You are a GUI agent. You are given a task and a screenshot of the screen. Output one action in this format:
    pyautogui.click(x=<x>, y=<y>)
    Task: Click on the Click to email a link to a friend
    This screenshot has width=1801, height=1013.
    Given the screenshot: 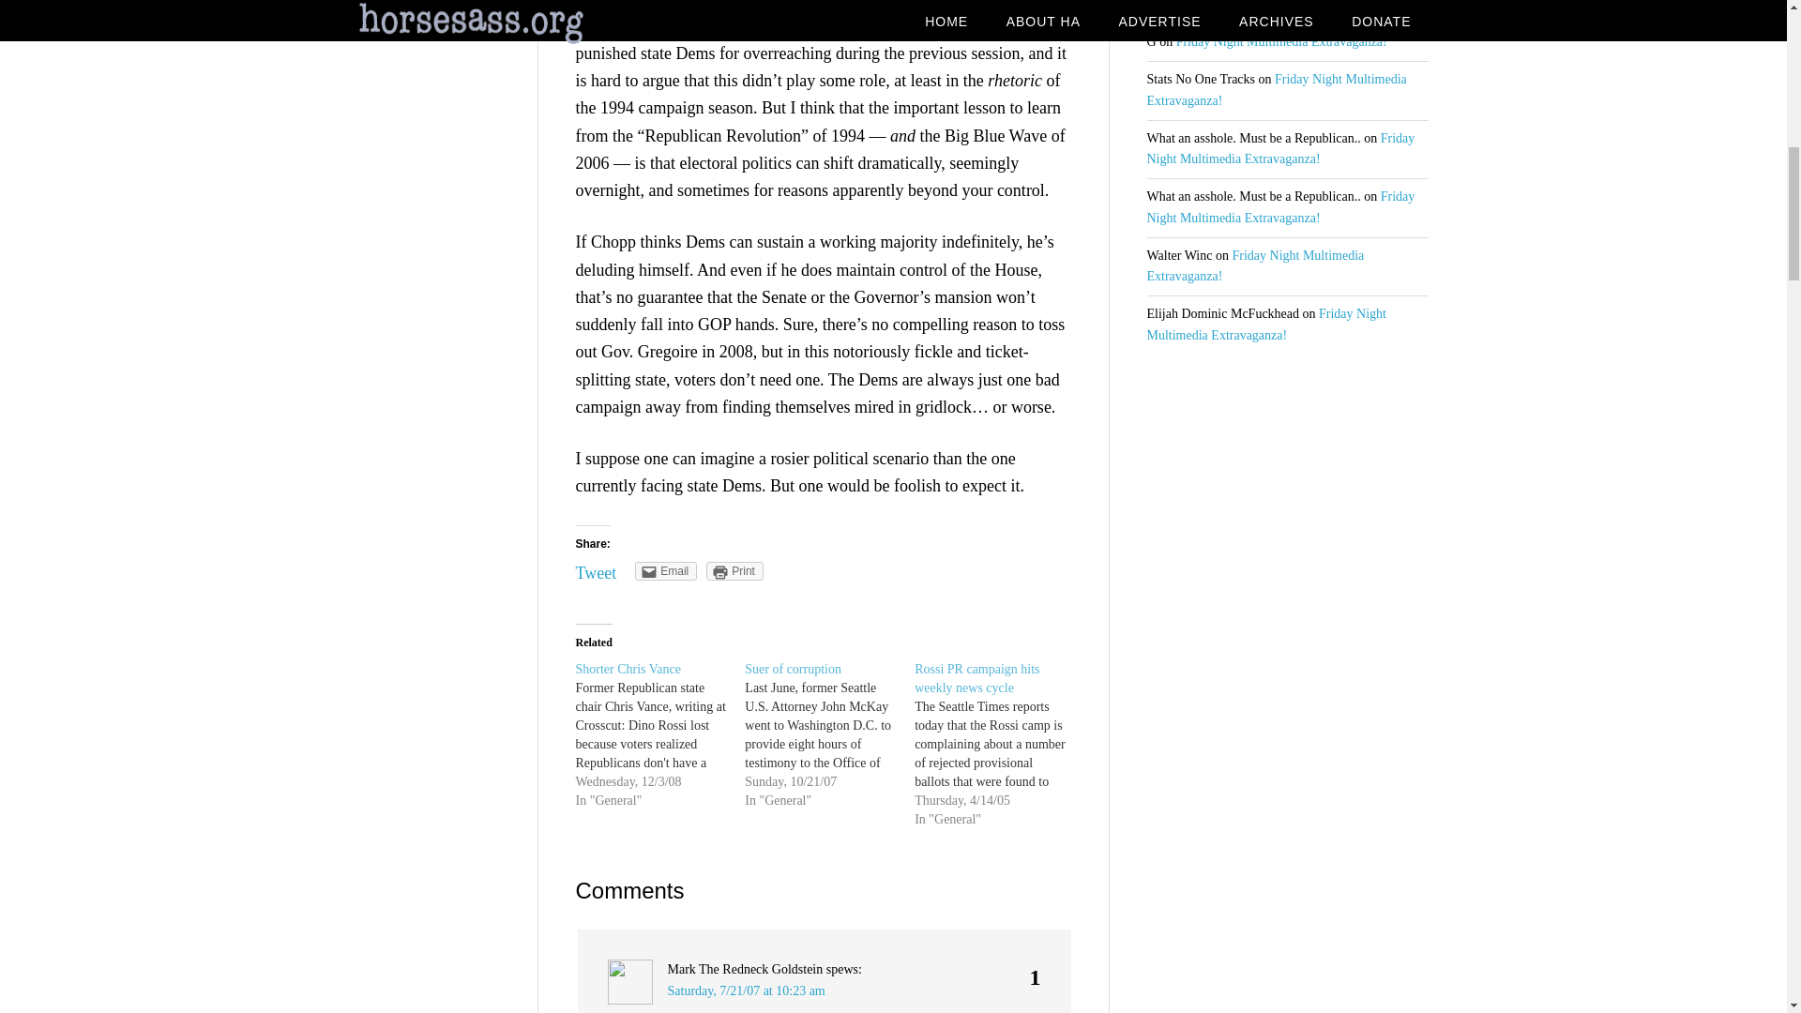 What is the action you would take?
    pyautogui.click(x=666, y=570)
    